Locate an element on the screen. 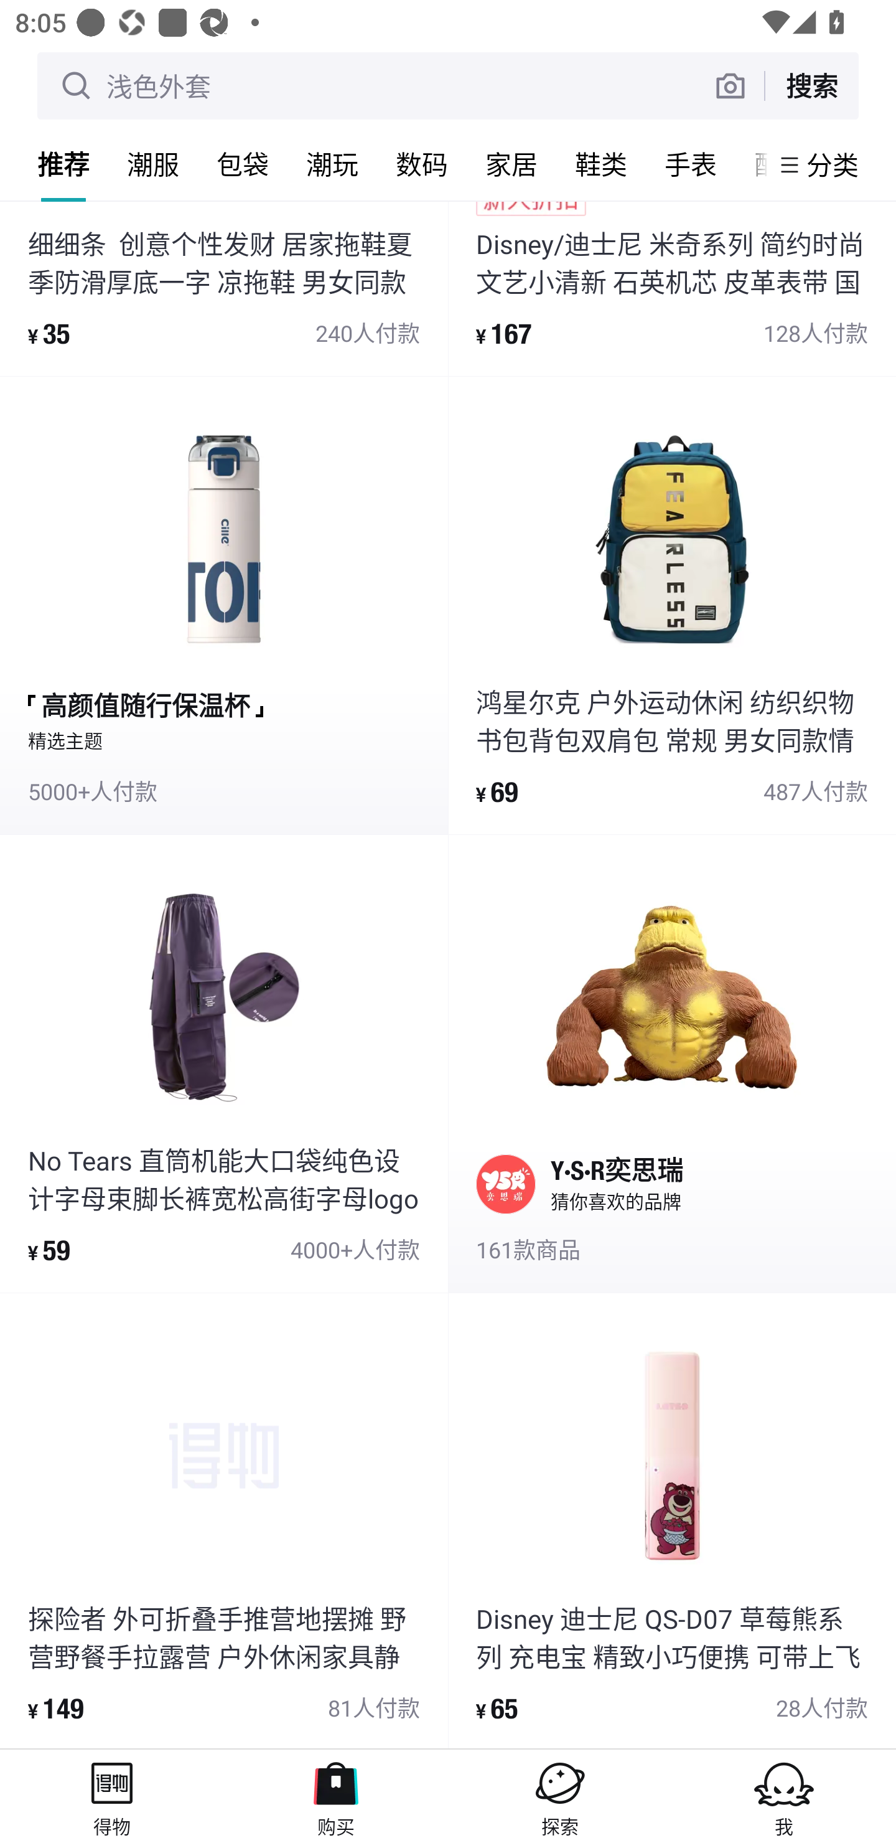  推荐 is located at coordinates (63, 164).